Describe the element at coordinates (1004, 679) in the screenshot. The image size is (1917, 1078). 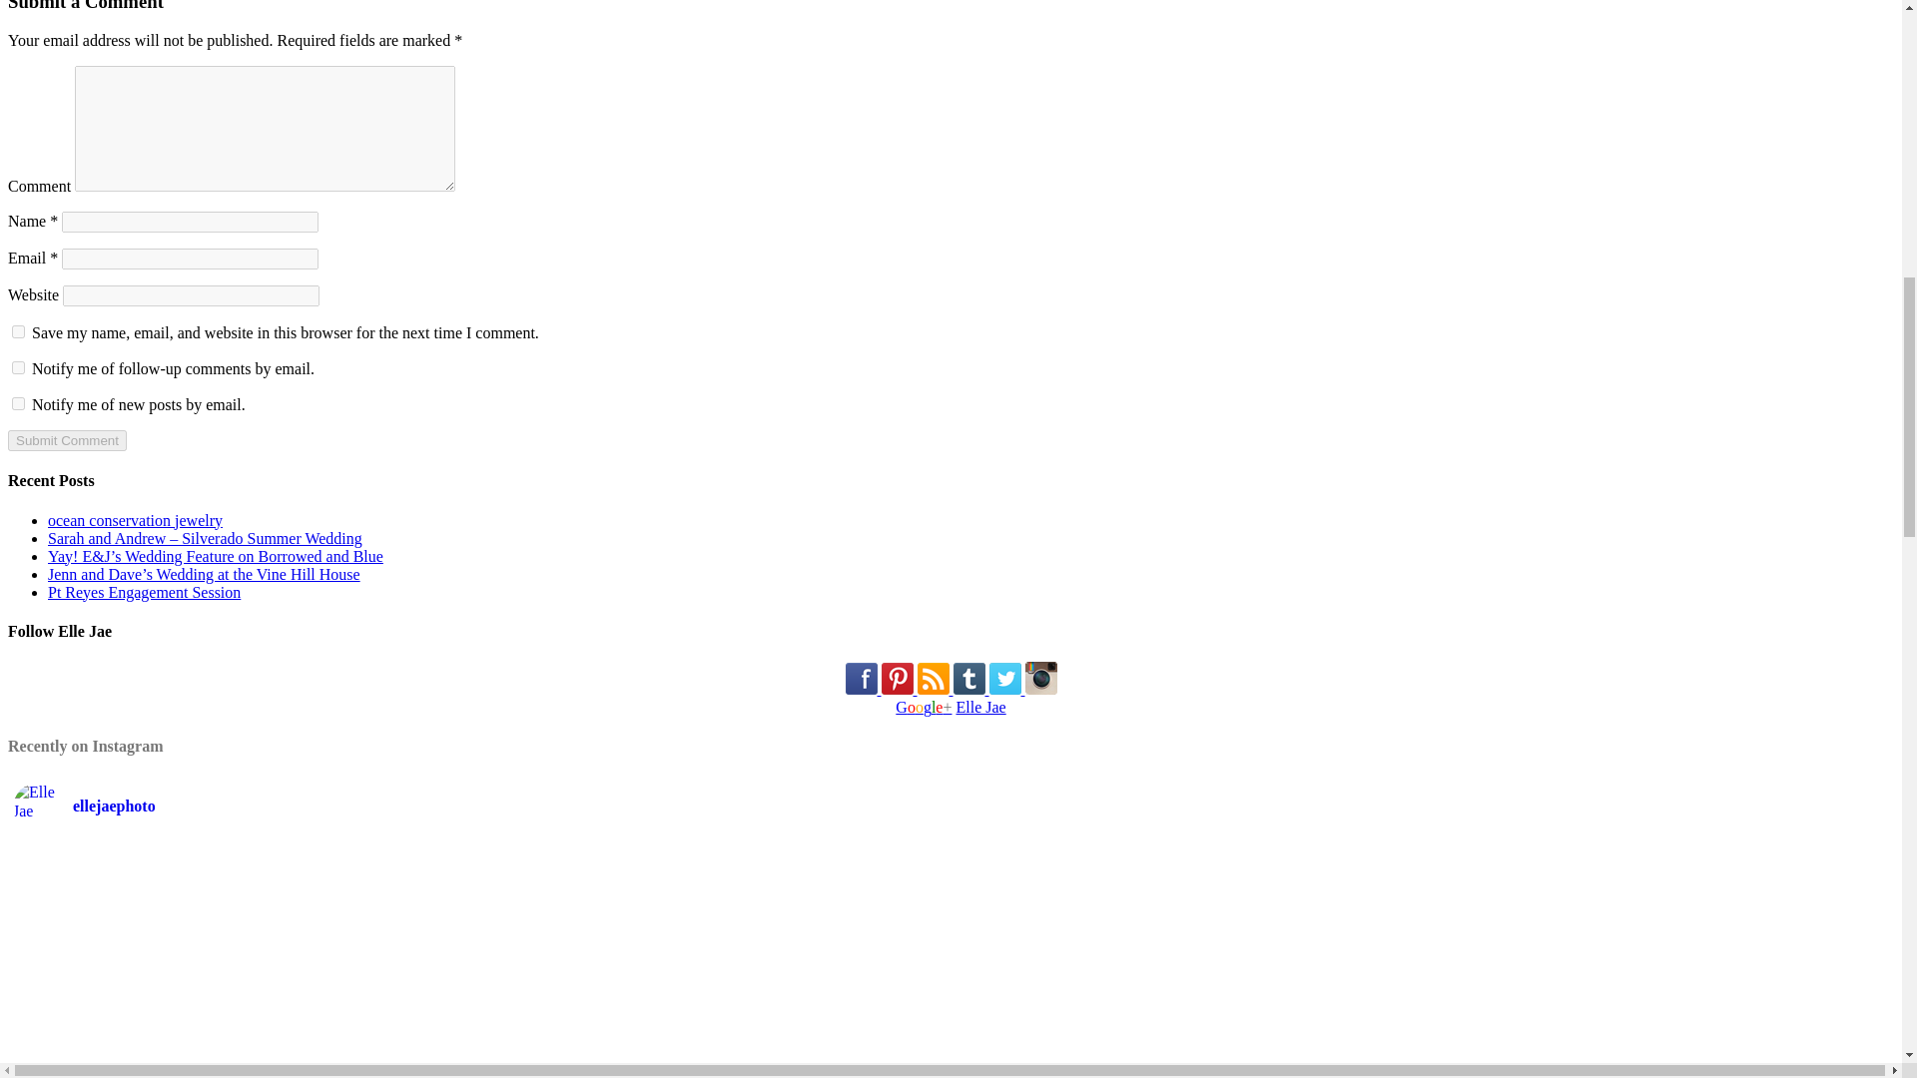
I see `Elle Jae Wedding Photography on Twitter` at that location.